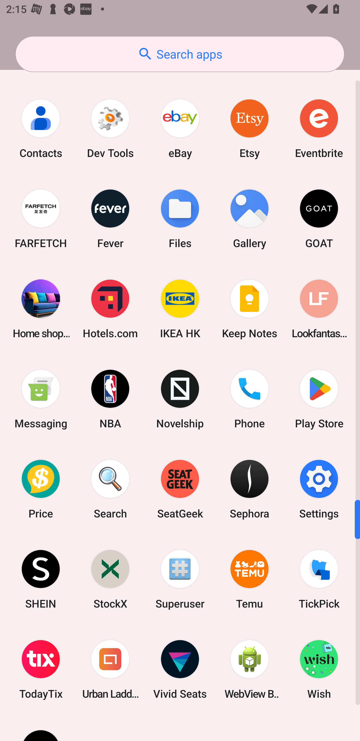  What do you see at coordinates (249, 128) in the screenshot?
I see `Etsy` at bounding box center [249, 128].